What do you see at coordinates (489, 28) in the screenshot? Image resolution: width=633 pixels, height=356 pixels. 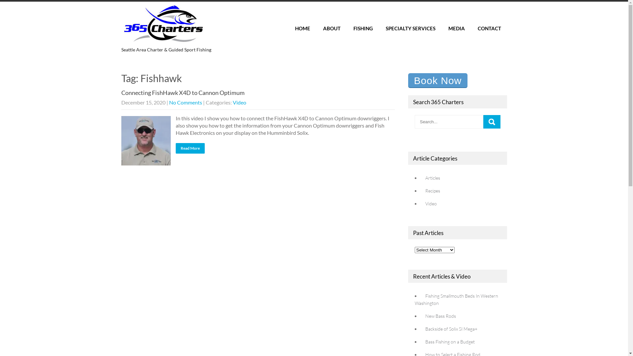 I see `CONTACT` at bounding box center [489, 28].